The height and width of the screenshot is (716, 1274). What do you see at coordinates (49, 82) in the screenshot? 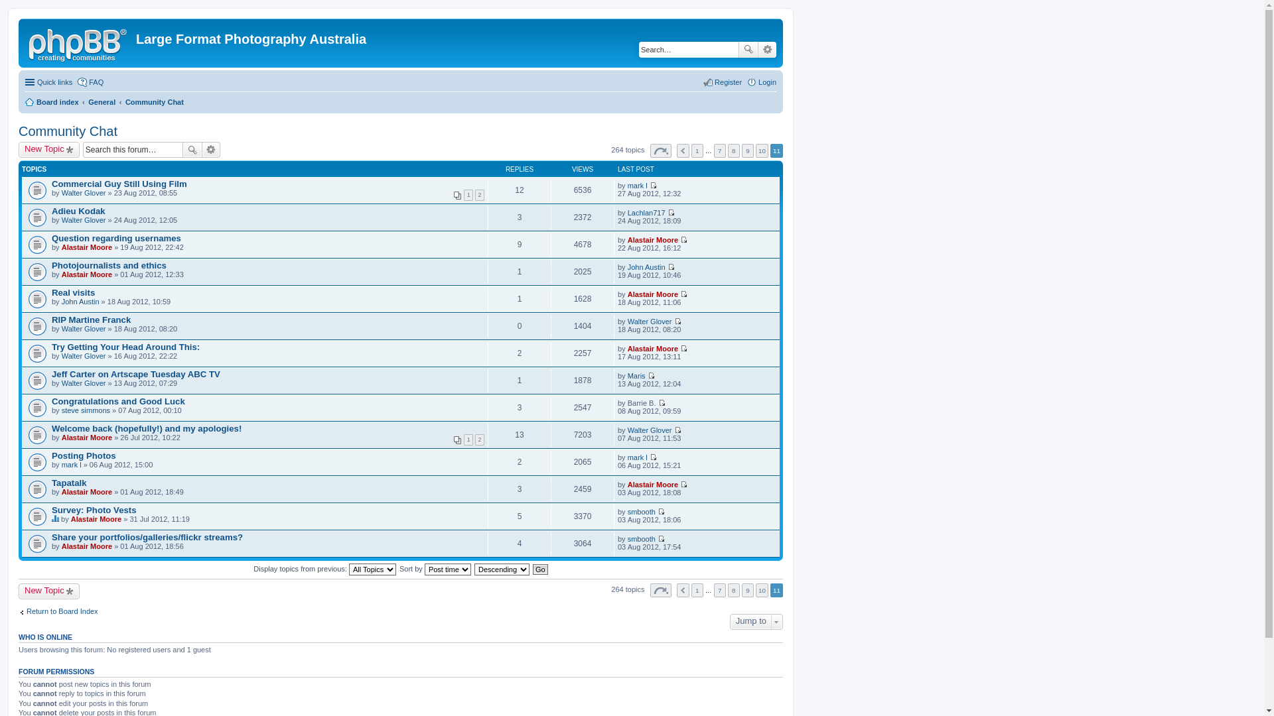
I see `Quick links` at bounding box center [49, 82].